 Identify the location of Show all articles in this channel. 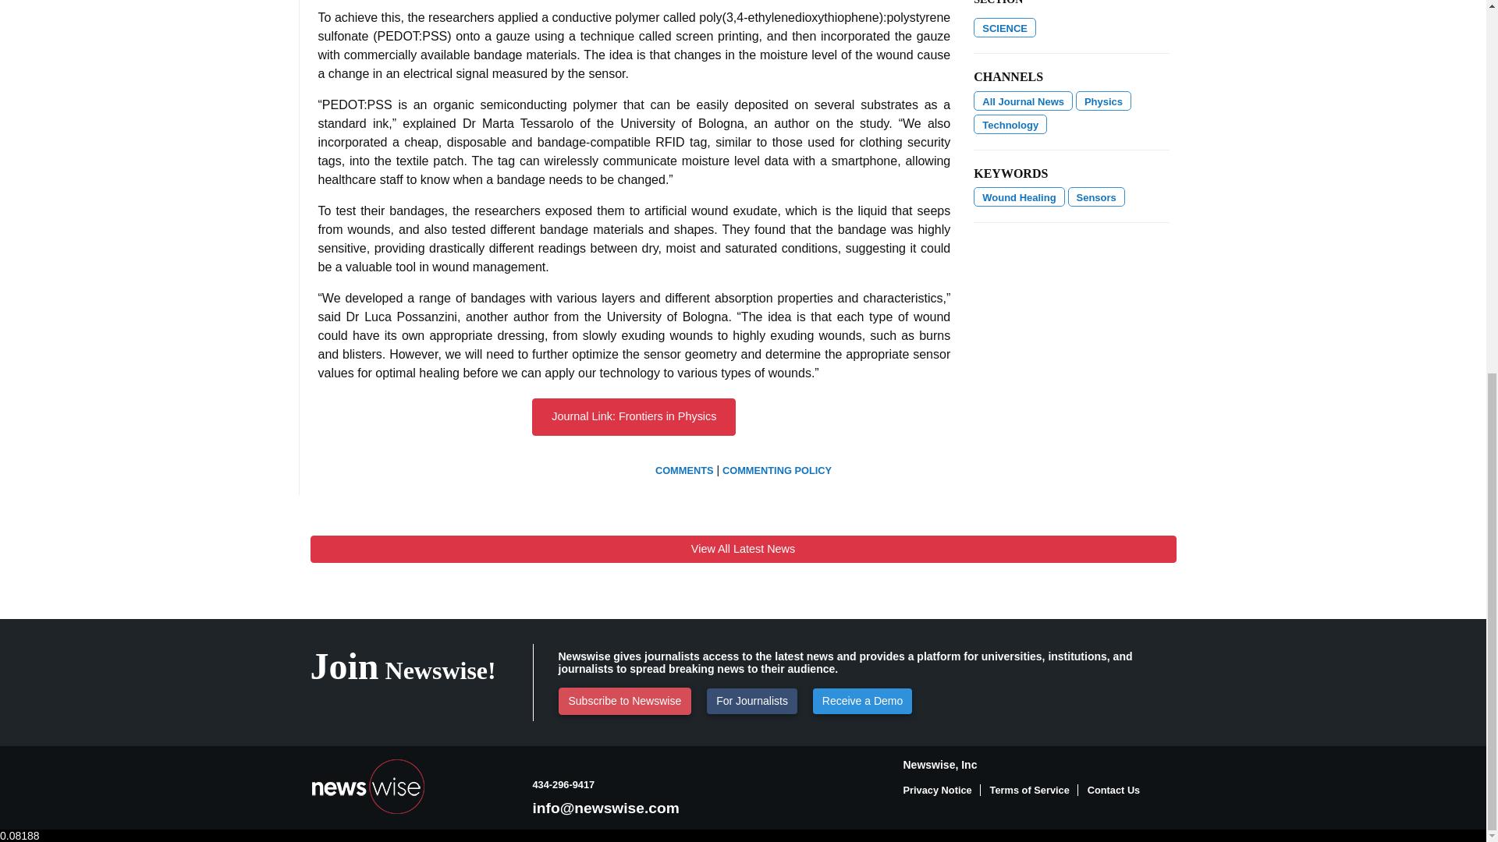
(1023, 100).